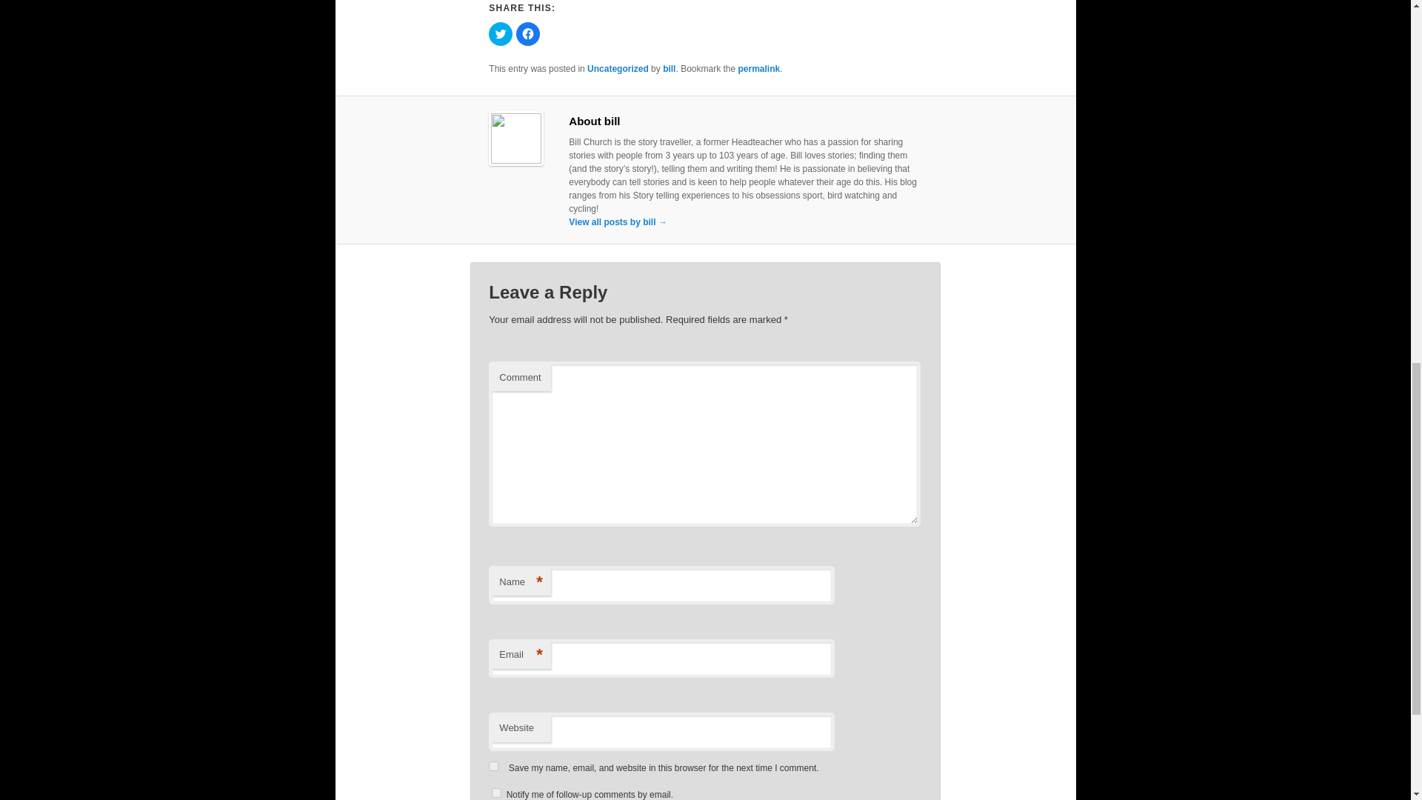 This screenshot has height=800, width=1422. What do you see at coordinates (527, 34) in the screenshot?
I see `Click to share on Facebook` at bounding box center [527, 34].